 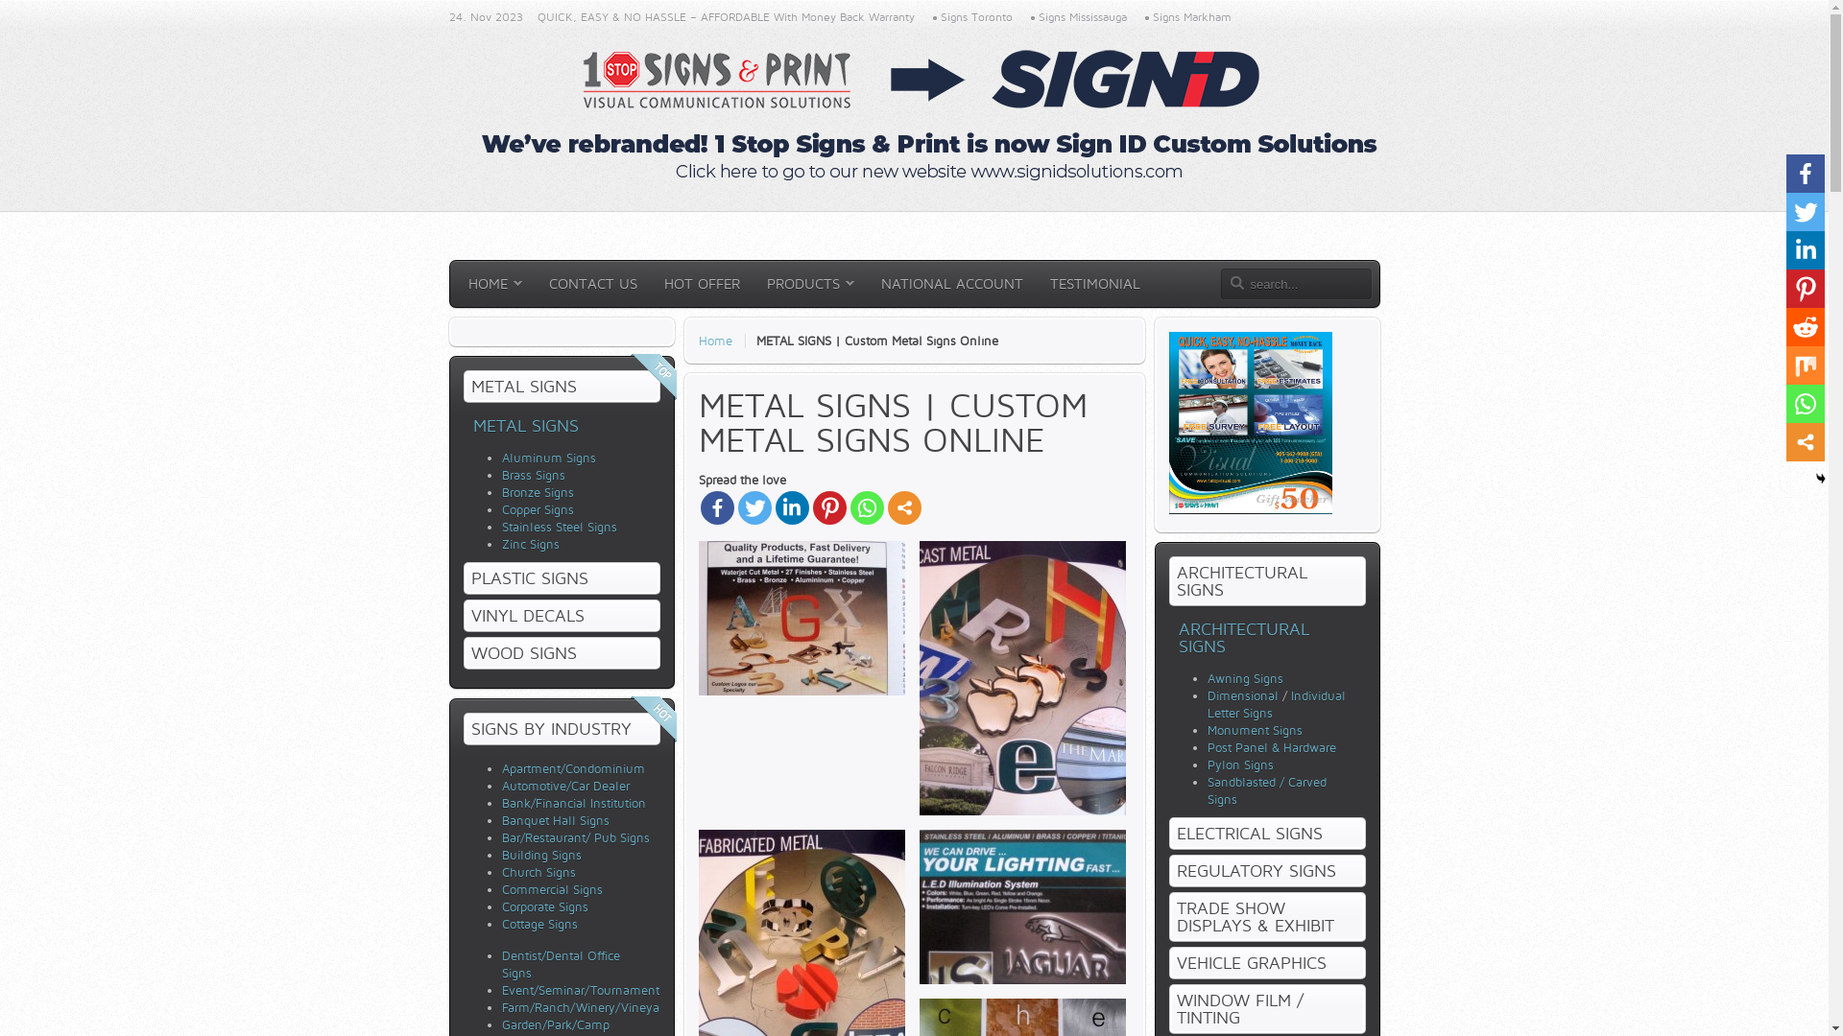 What do you see at coordinates (1806, 289) in the screenshot?
I see `Pinterest` at bounding box center [1806, 289].